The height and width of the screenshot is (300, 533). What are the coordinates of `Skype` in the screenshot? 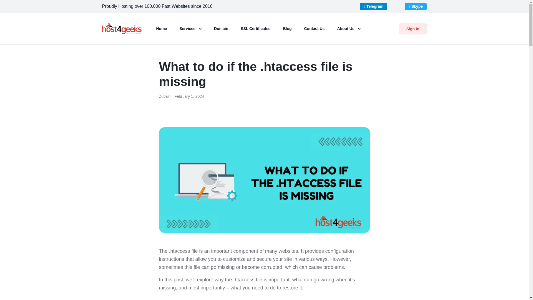 It's located at (416, 6).